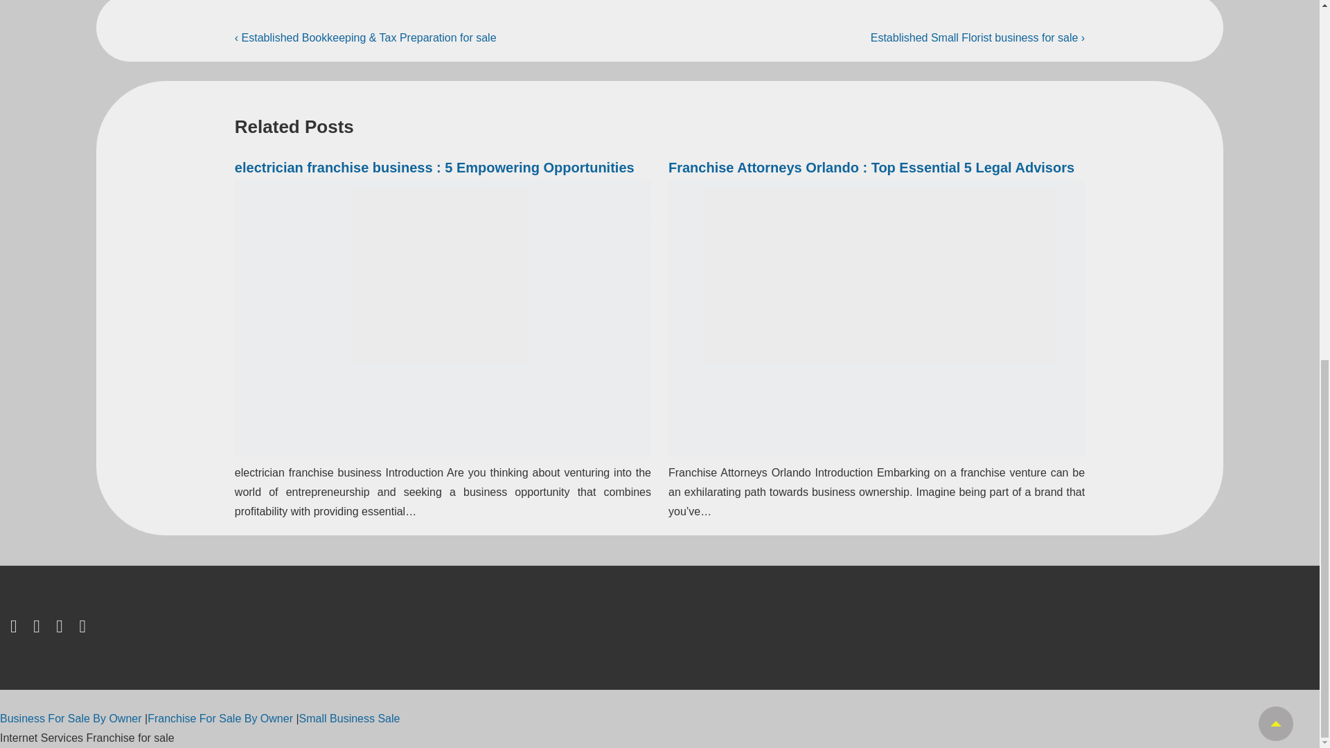 Image resolution: width=1330 pixels, height=748 pixels. What do you see at coordinates (83, 629) in the screenshot?
I see `youtube` at bounding box center [83, 629].